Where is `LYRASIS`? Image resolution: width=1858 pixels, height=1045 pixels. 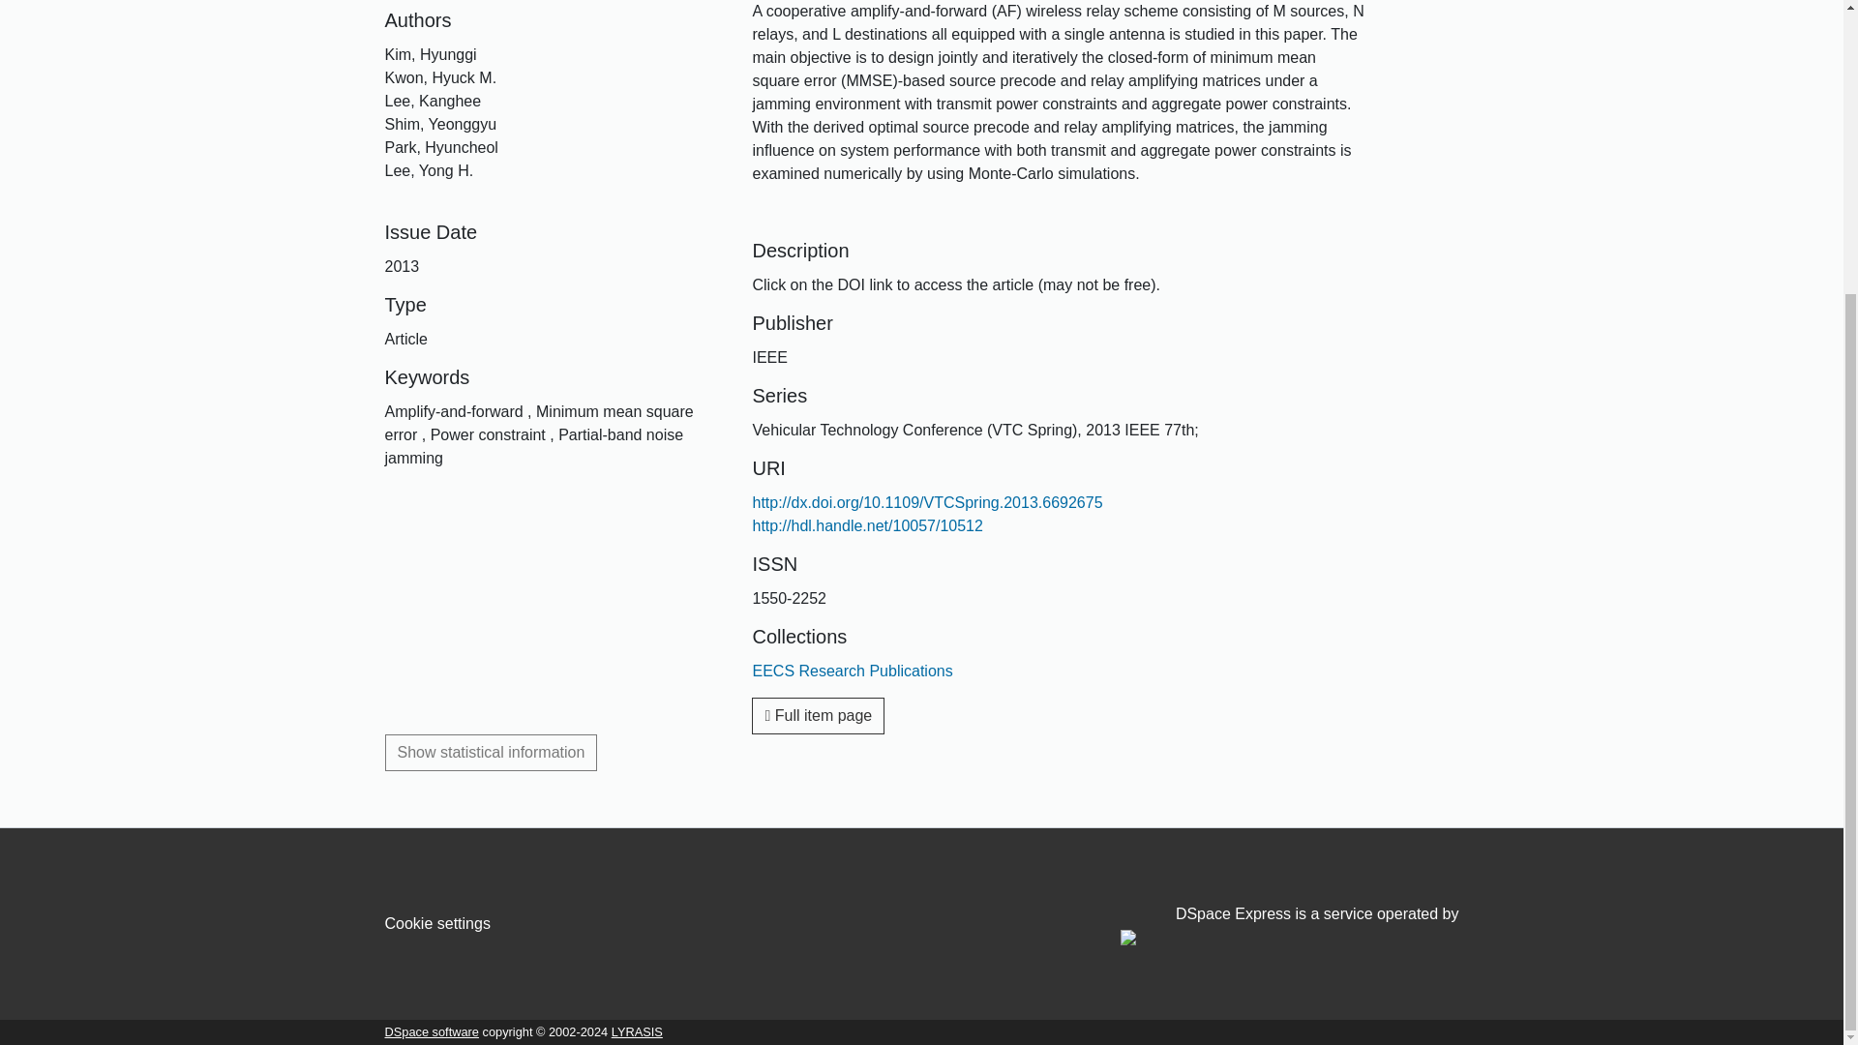 LYRASIS is located at coordinates (637, 1031).